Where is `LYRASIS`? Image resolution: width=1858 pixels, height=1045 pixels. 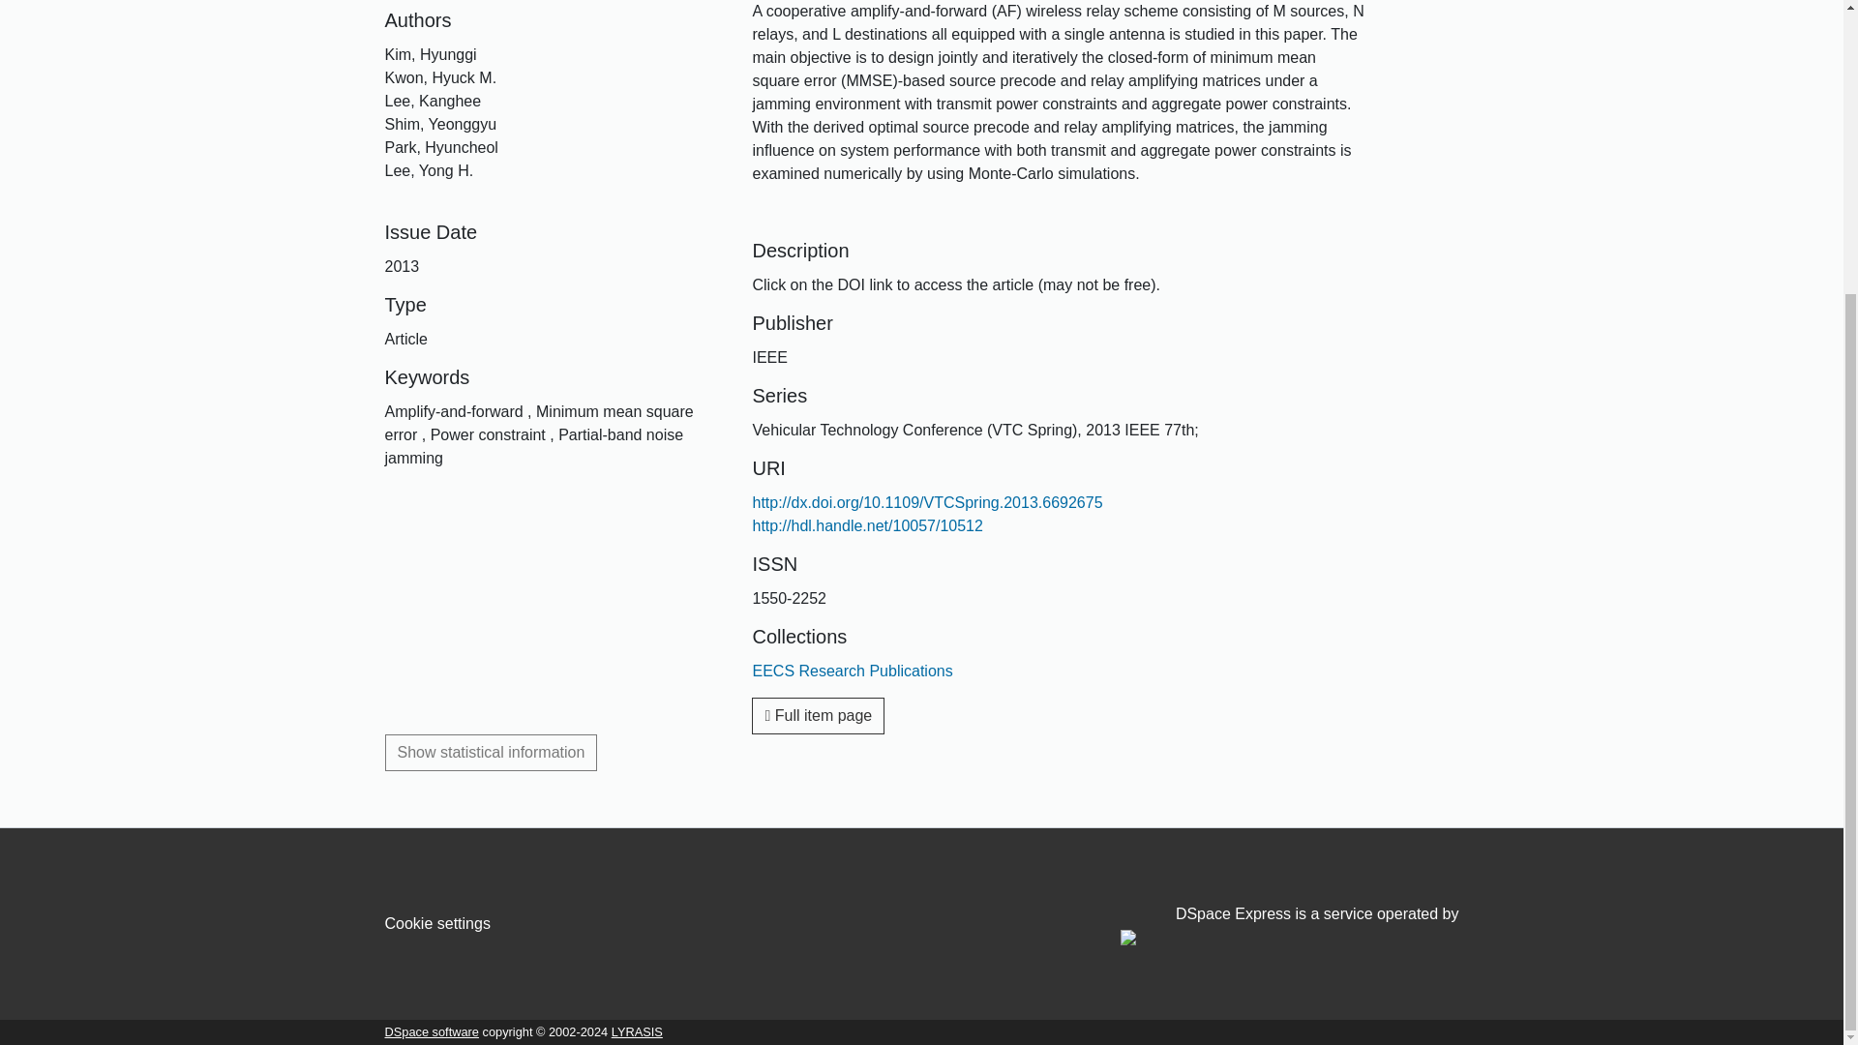 LYRASIS is located at coordinates (637, 1031).